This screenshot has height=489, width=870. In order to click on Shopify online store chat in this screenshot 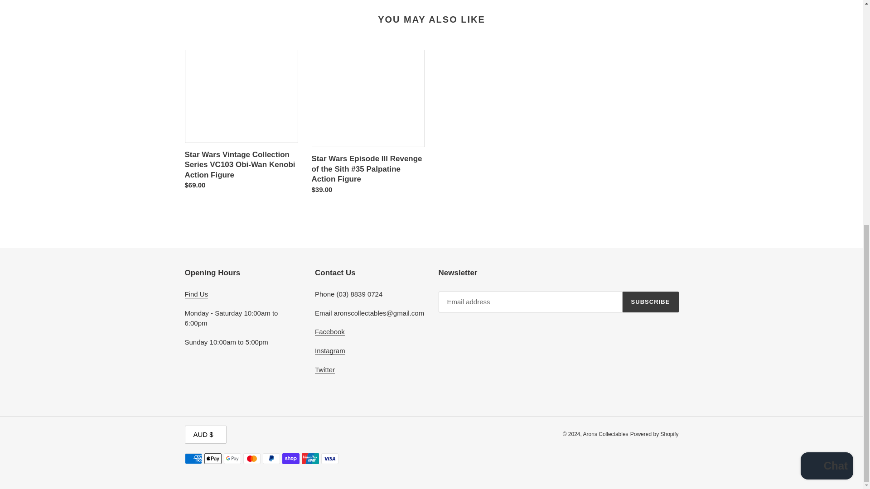, I will do `click(826, 53)`.